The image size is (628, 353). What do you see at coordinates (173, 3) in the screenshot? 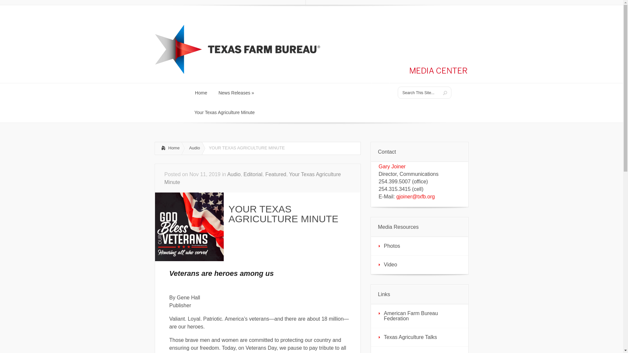
I see `Home` at bounding box center [173, 3].